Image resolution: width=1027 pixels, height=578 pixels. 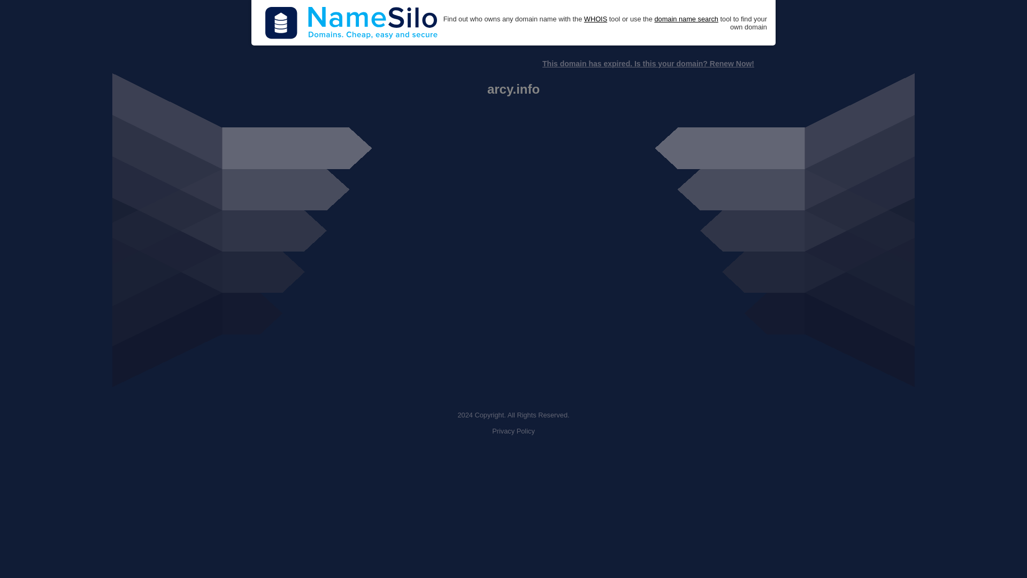 I want to click on domain name search, so click(x=686, y=19).